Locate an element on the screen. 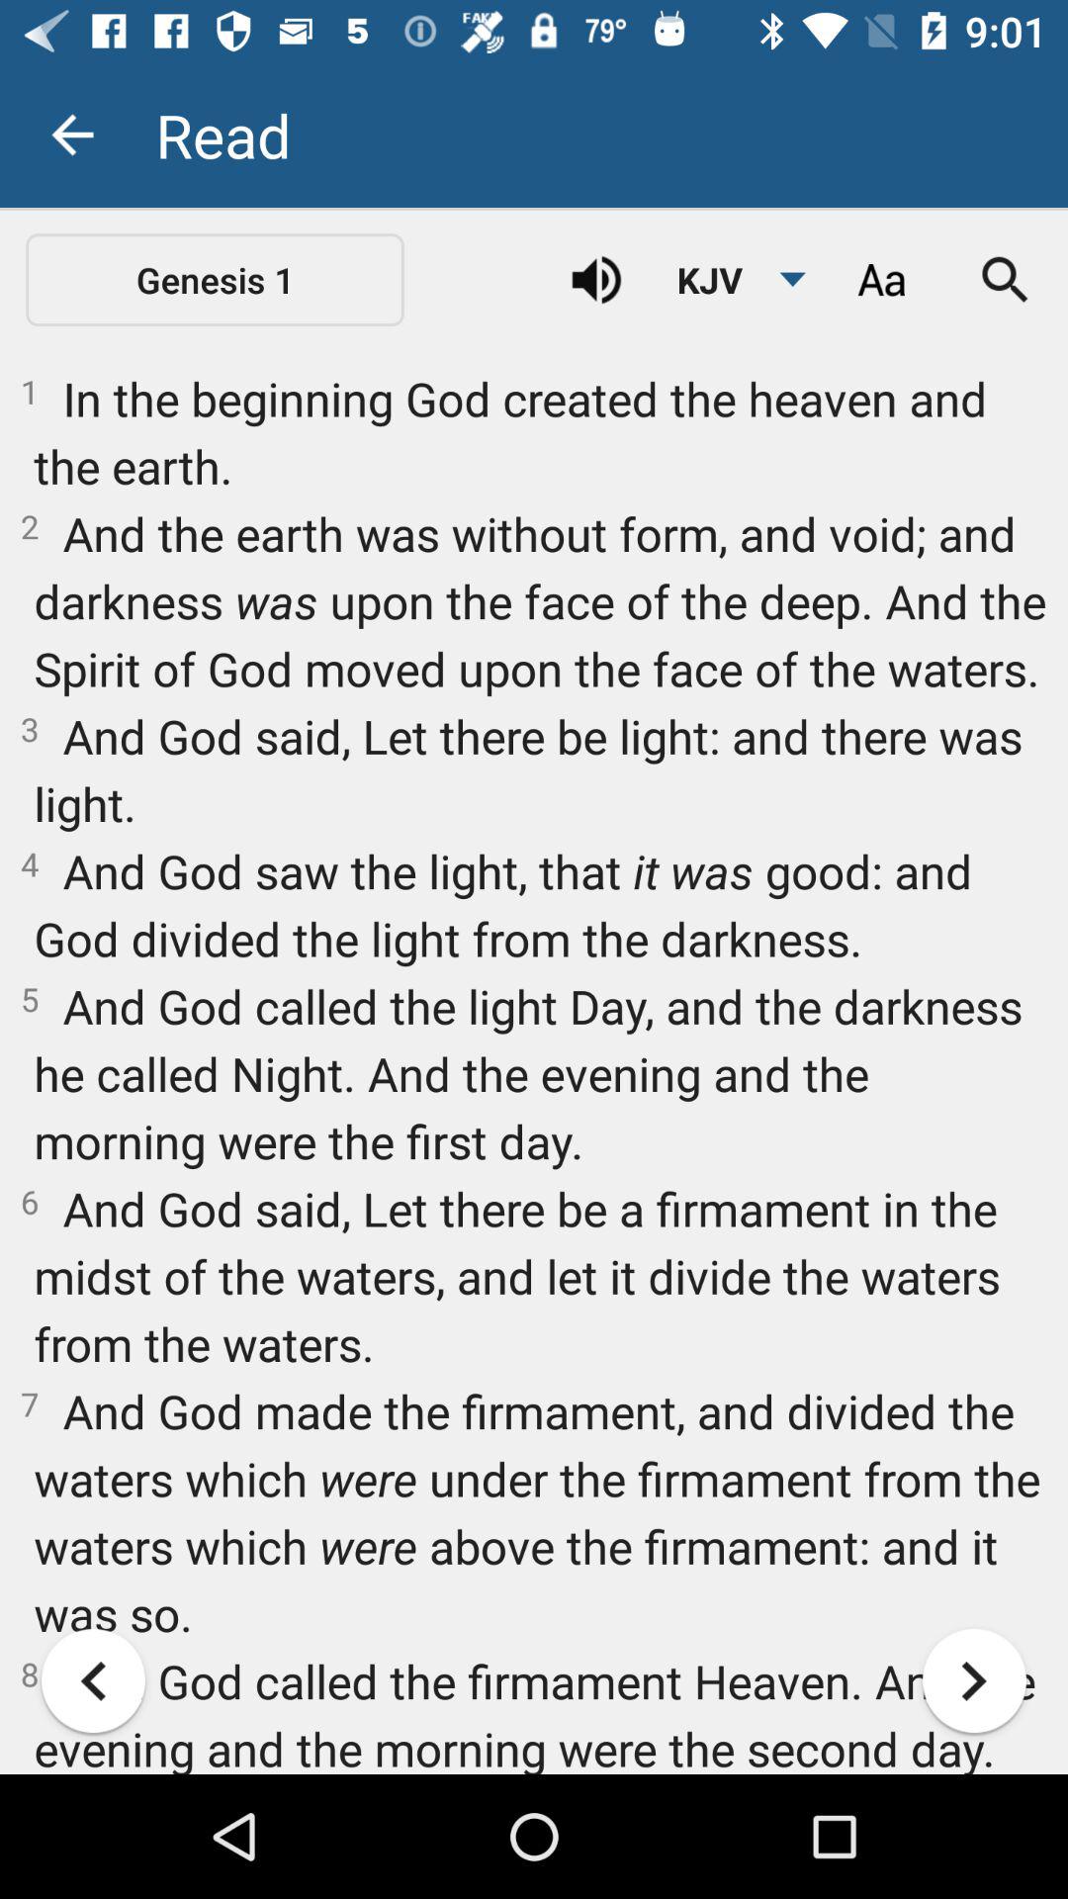 Image resolution: width=1068 pixels, height=1899 pixels. got to previous is located at coordinates (93, 1681).